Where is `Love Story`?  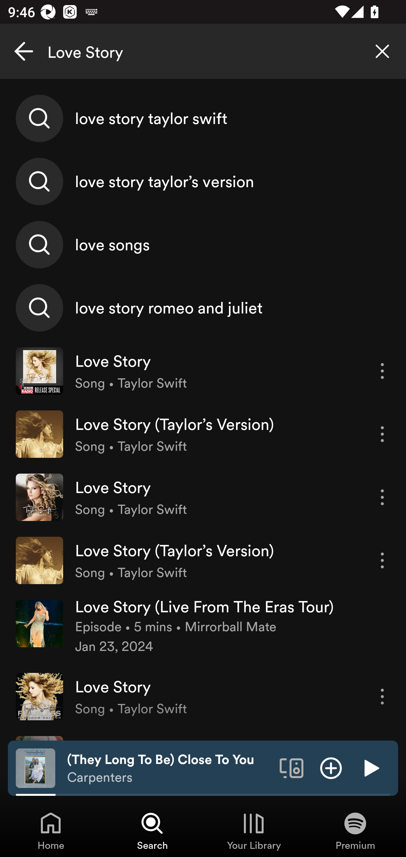 Love Story is located at coordinates (203, 51).